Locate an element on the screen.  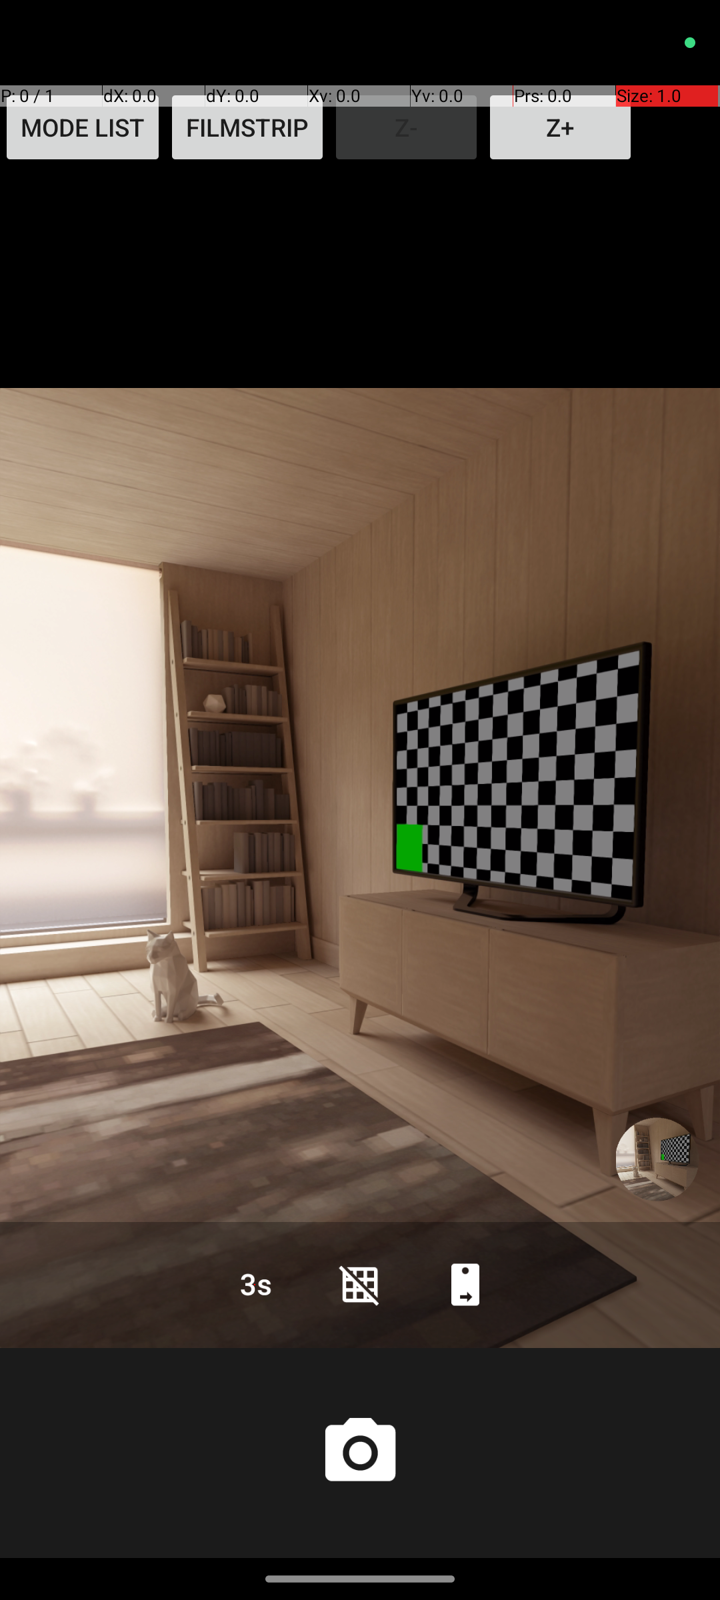
Grid lines off is located at coordinates (360, 1284).